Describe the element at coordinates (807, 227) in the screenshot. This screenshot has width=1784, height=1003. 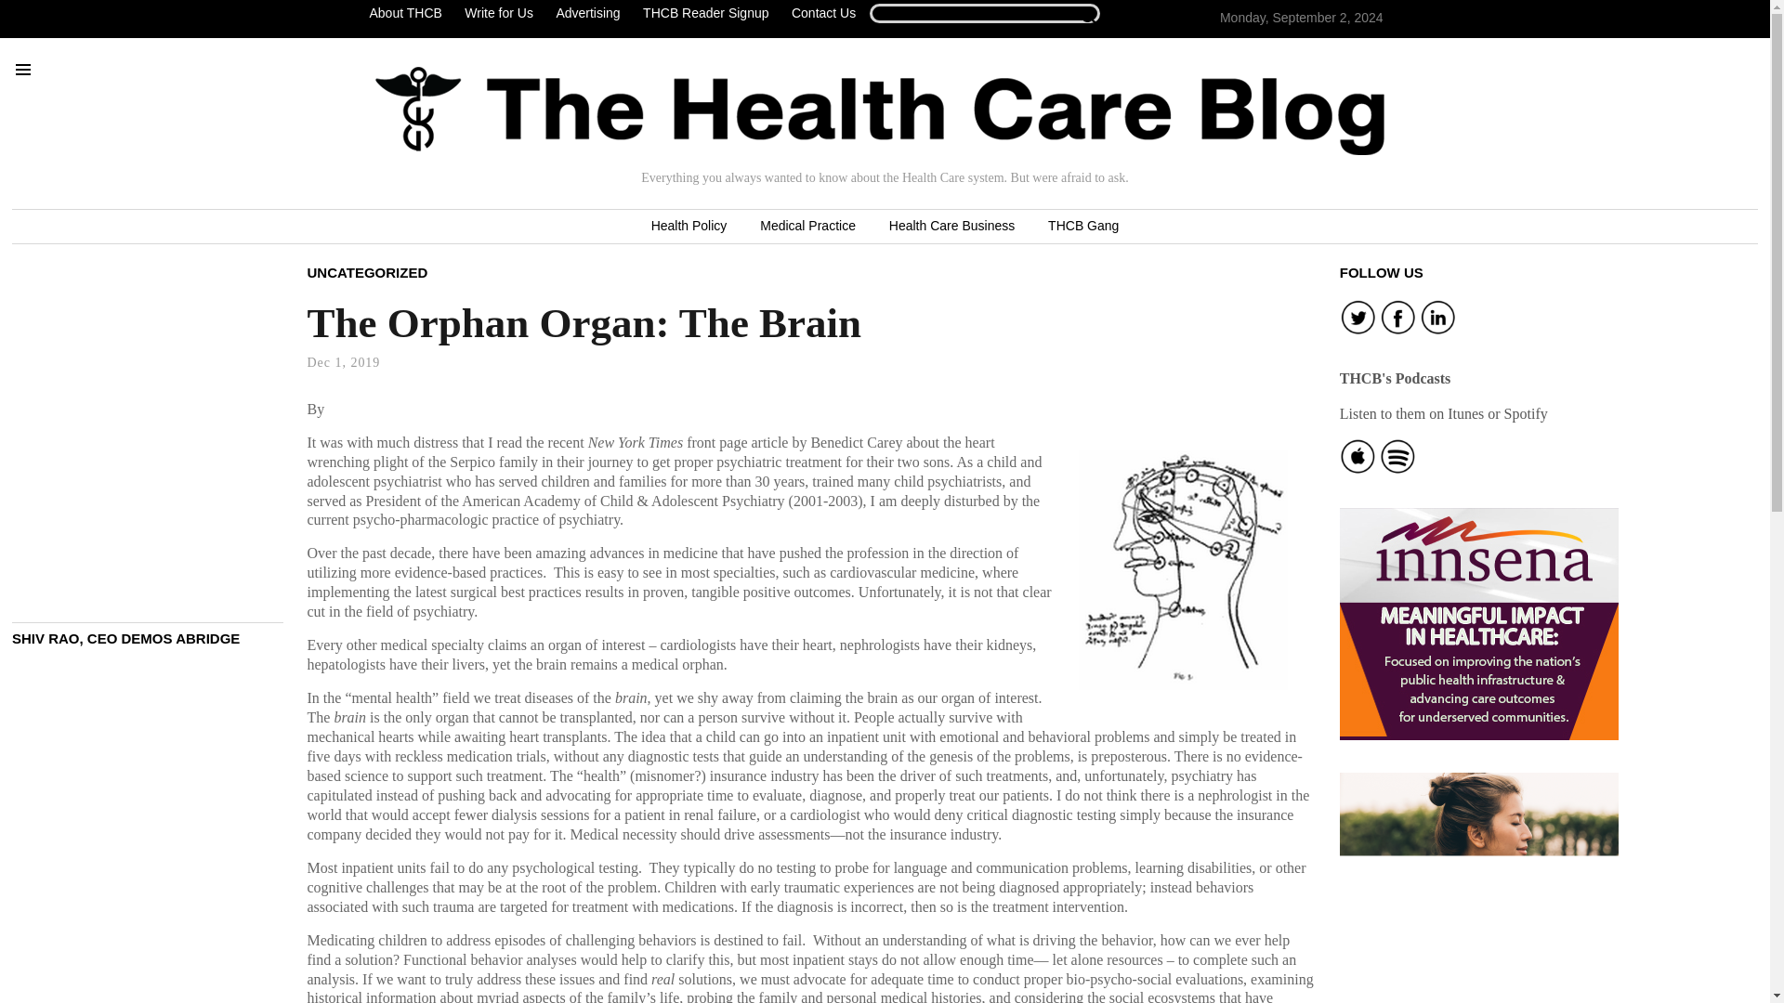
I see `Medical Practice` at that location.